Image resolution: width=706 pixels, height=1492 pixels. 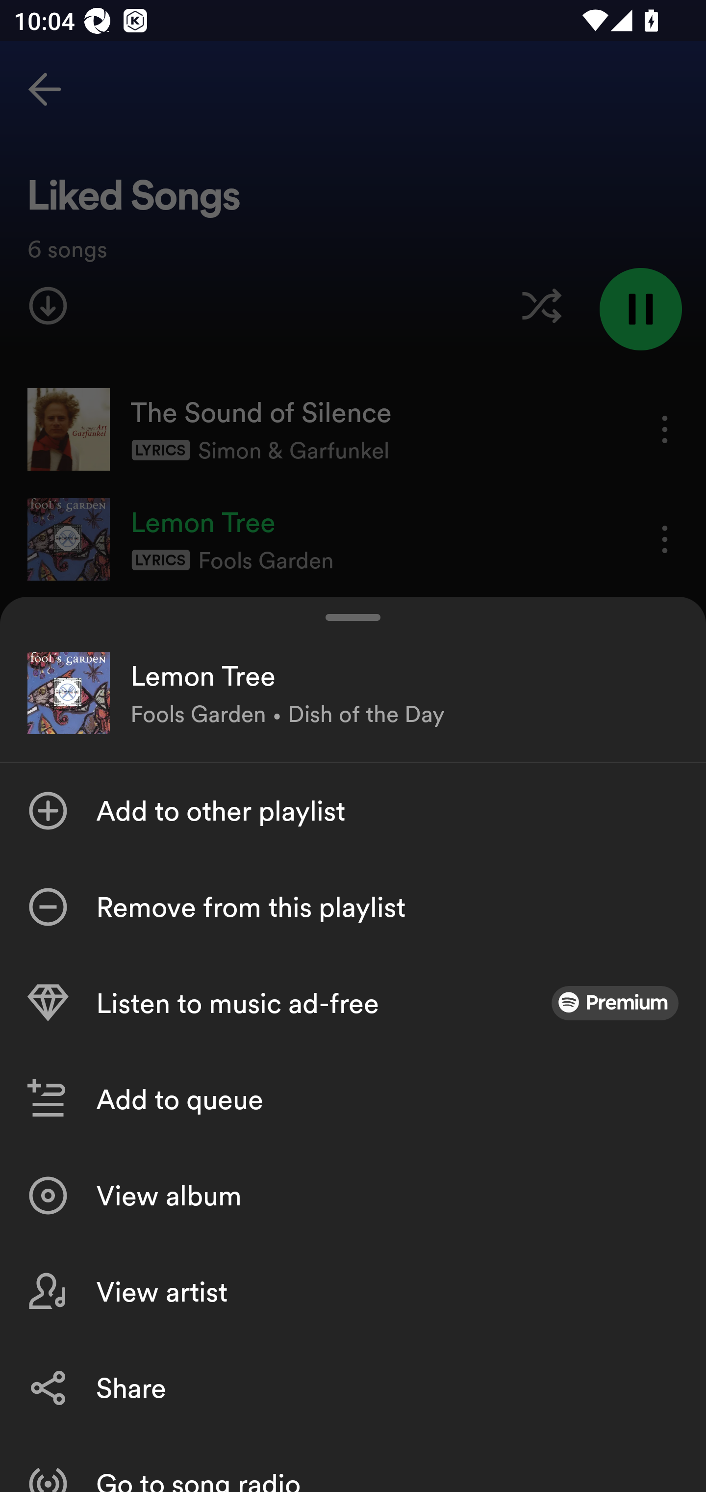 I want to click on Remove from this playlist, so click(x=353, y=907).